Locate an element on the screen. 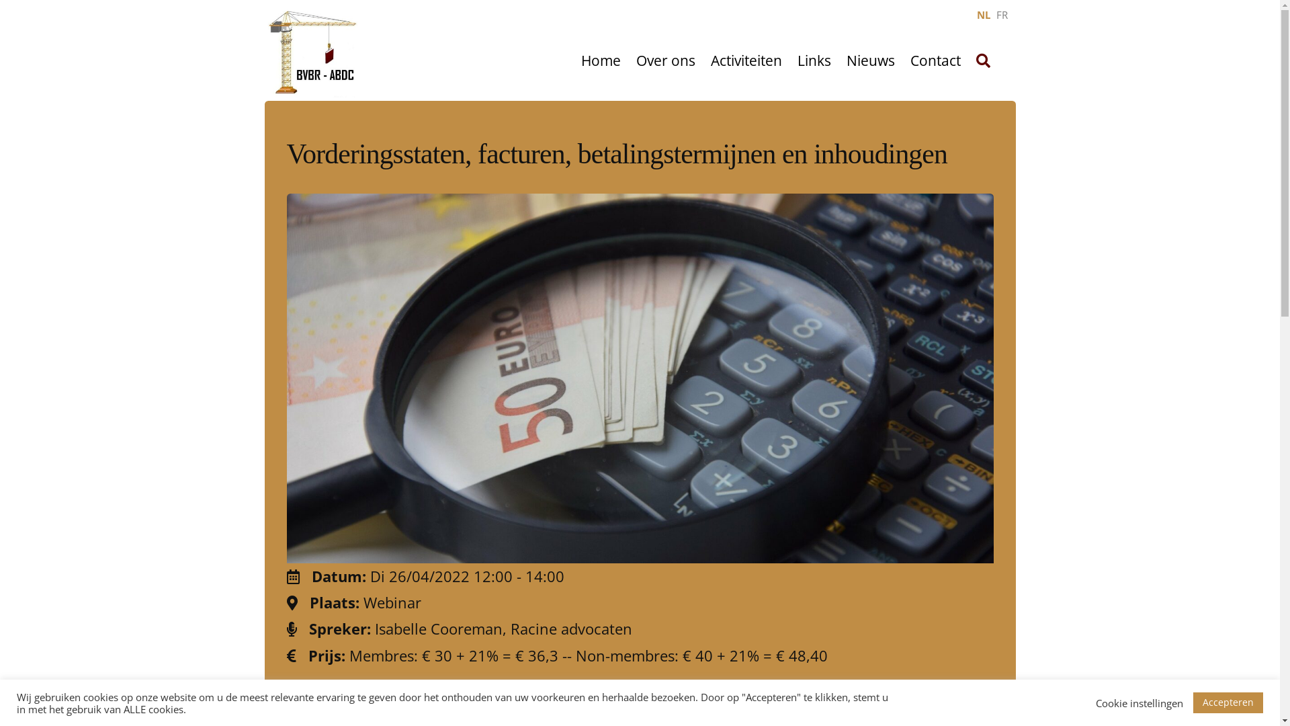 The image size is (1290, 726). Activiteiten is located at coordinates (746, 61).